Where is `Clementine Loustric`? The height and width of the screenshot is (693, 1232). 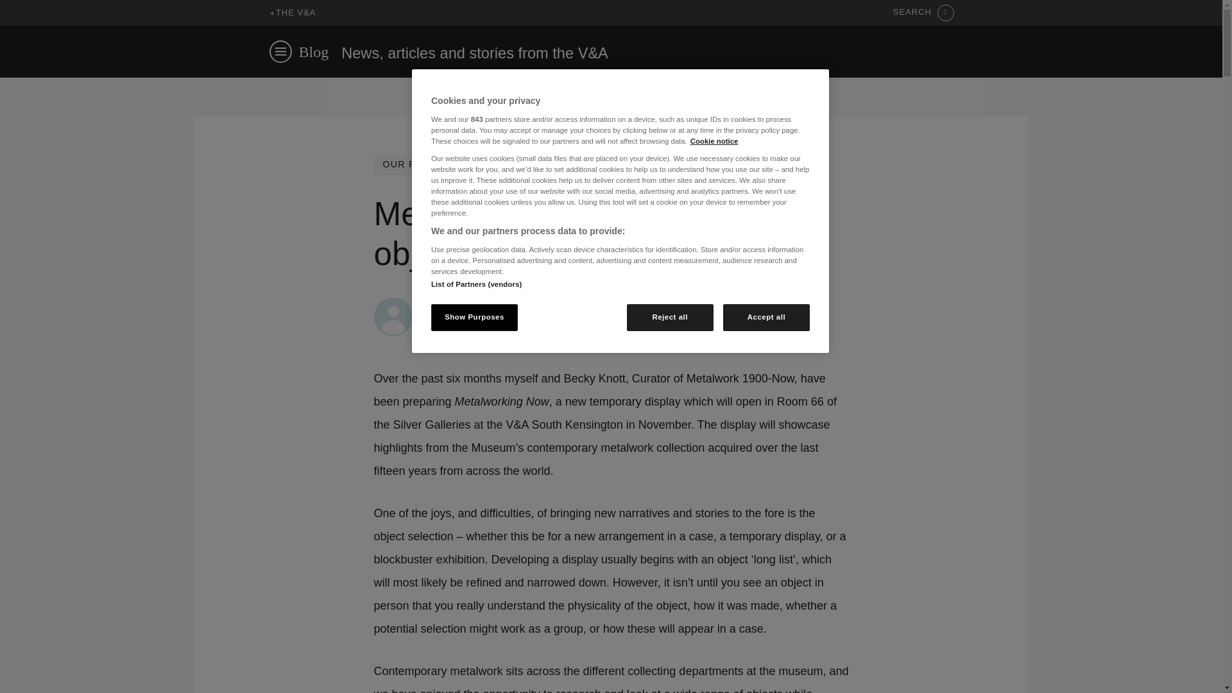
Clementine Loustric is located at coordinates (466, 304).